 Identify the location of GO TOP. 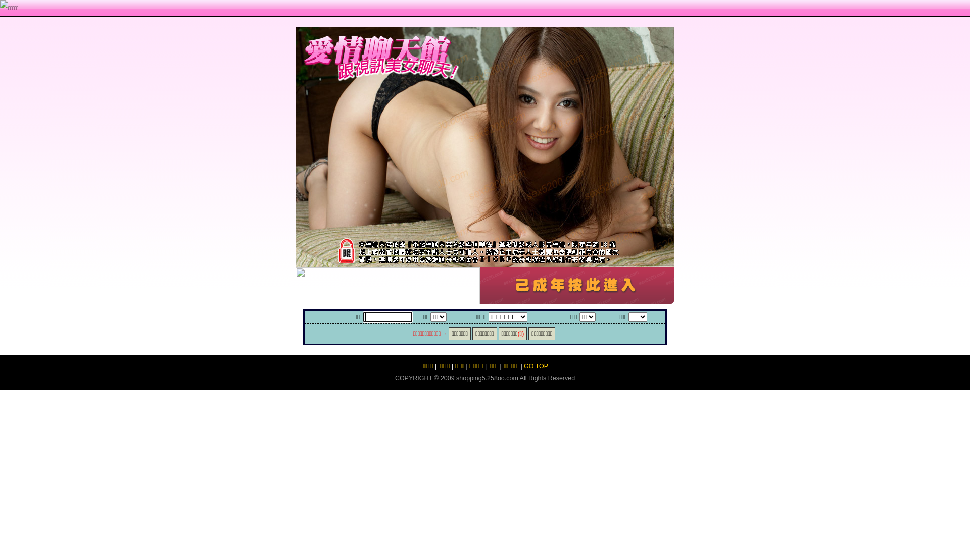
(536, 366).